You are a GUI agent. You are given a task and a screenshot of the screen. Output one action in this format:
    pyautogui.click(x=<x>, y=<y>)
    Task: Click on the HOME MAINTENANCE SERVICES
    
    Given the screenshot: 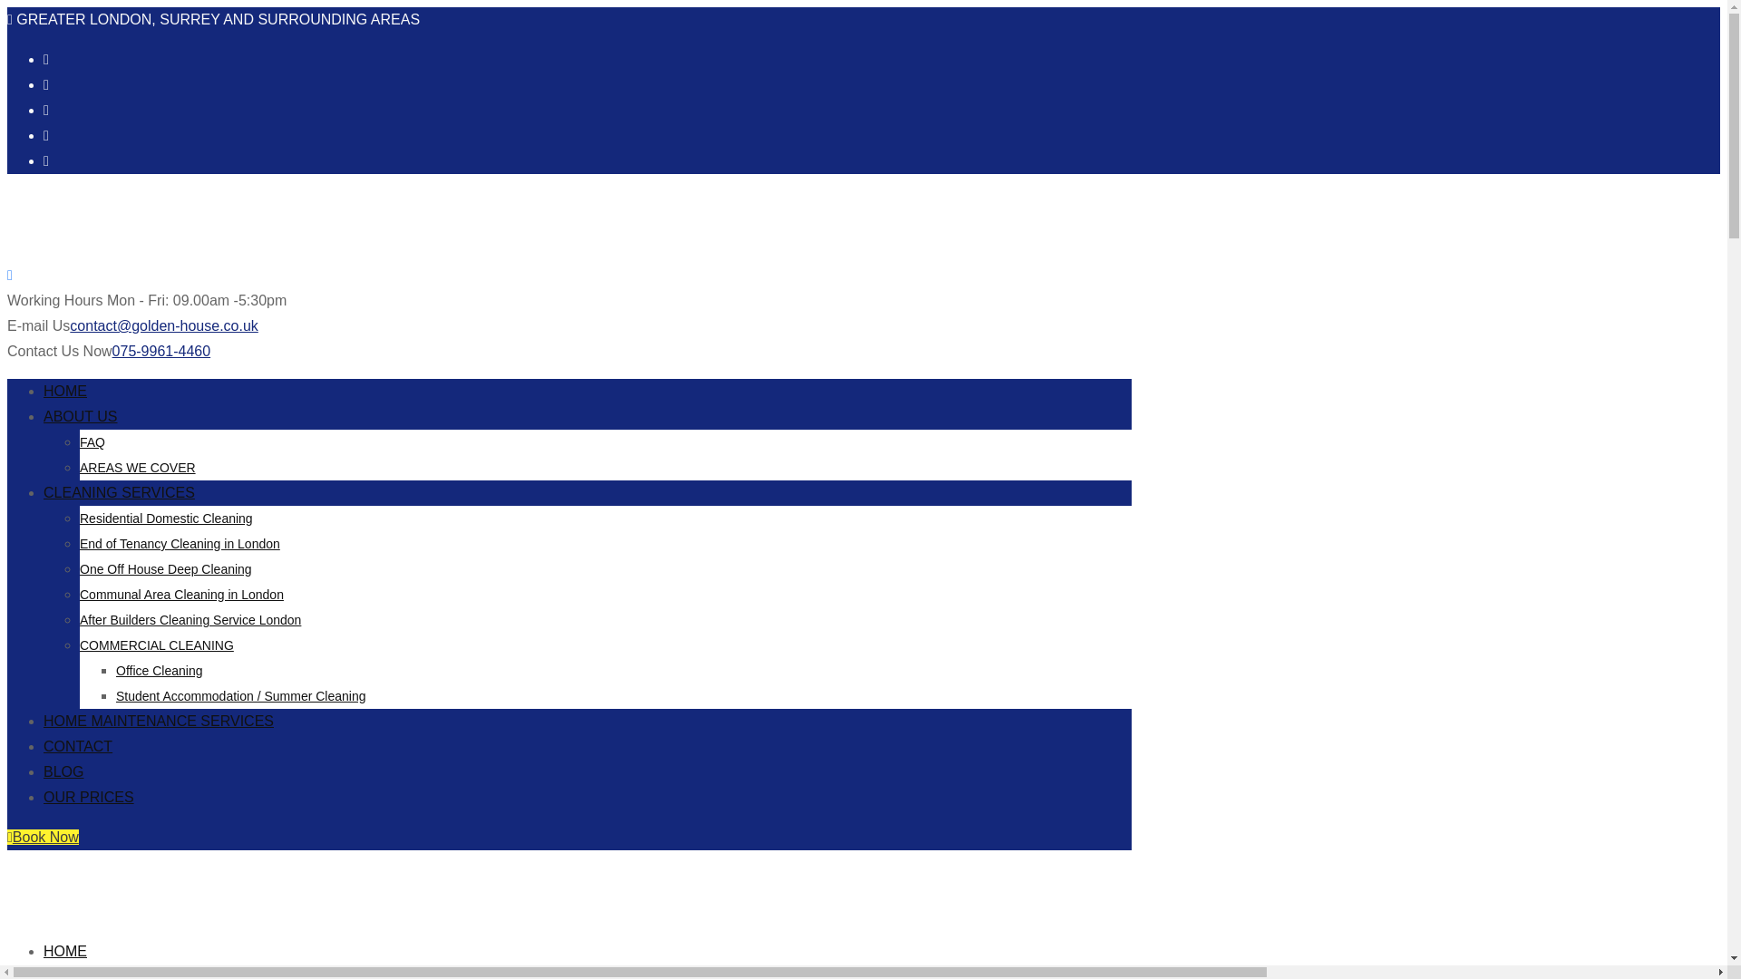 What is the action you would take?
    pyautogui.click(x=158, y=721)
    